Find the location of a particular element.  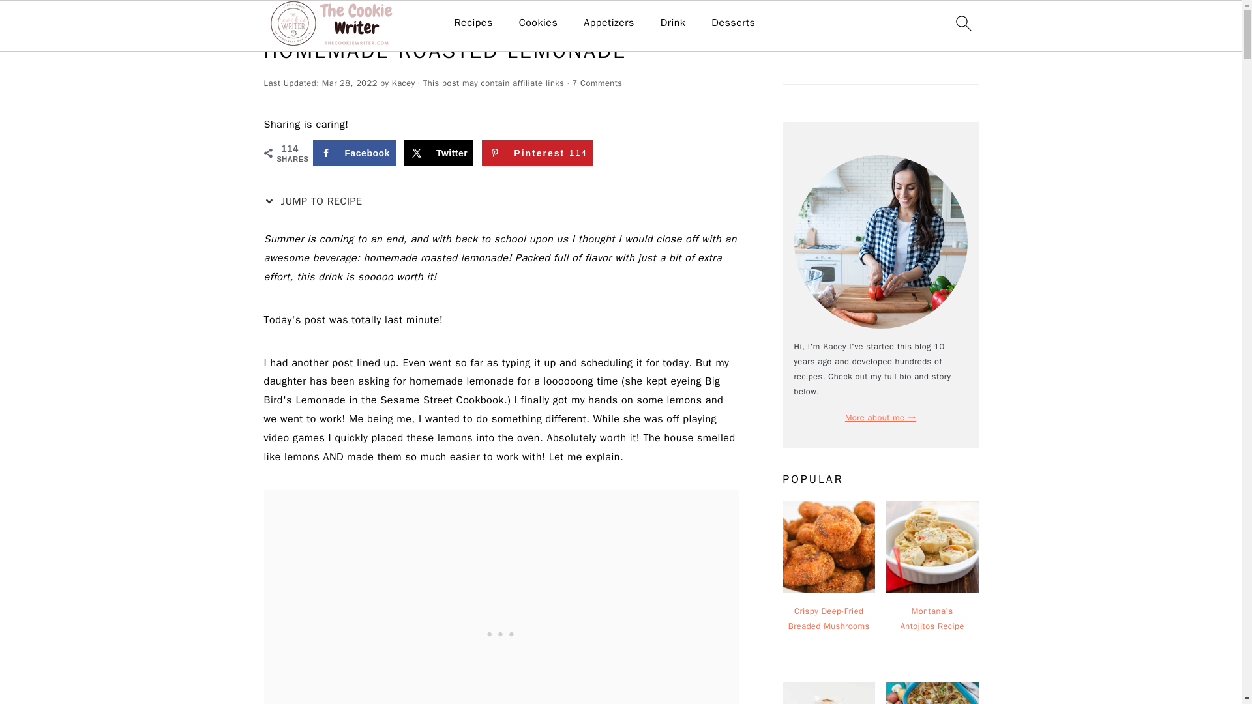

Save to Pinterest is located at coordinates (537, 153).